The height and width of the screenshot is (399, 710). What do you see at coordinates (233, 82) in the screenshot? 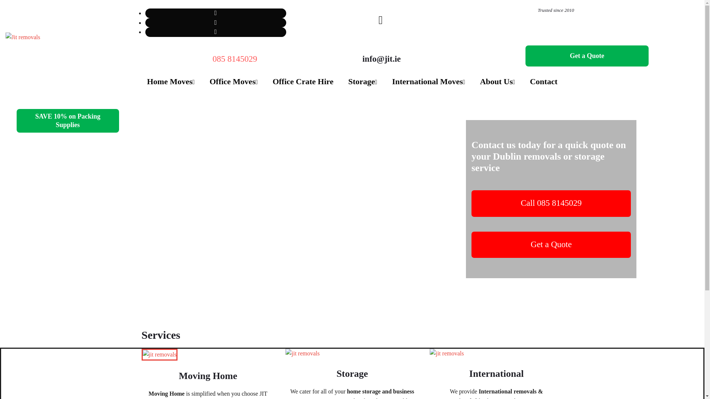
I see `Office Moves` at bounding box center [233, 82].